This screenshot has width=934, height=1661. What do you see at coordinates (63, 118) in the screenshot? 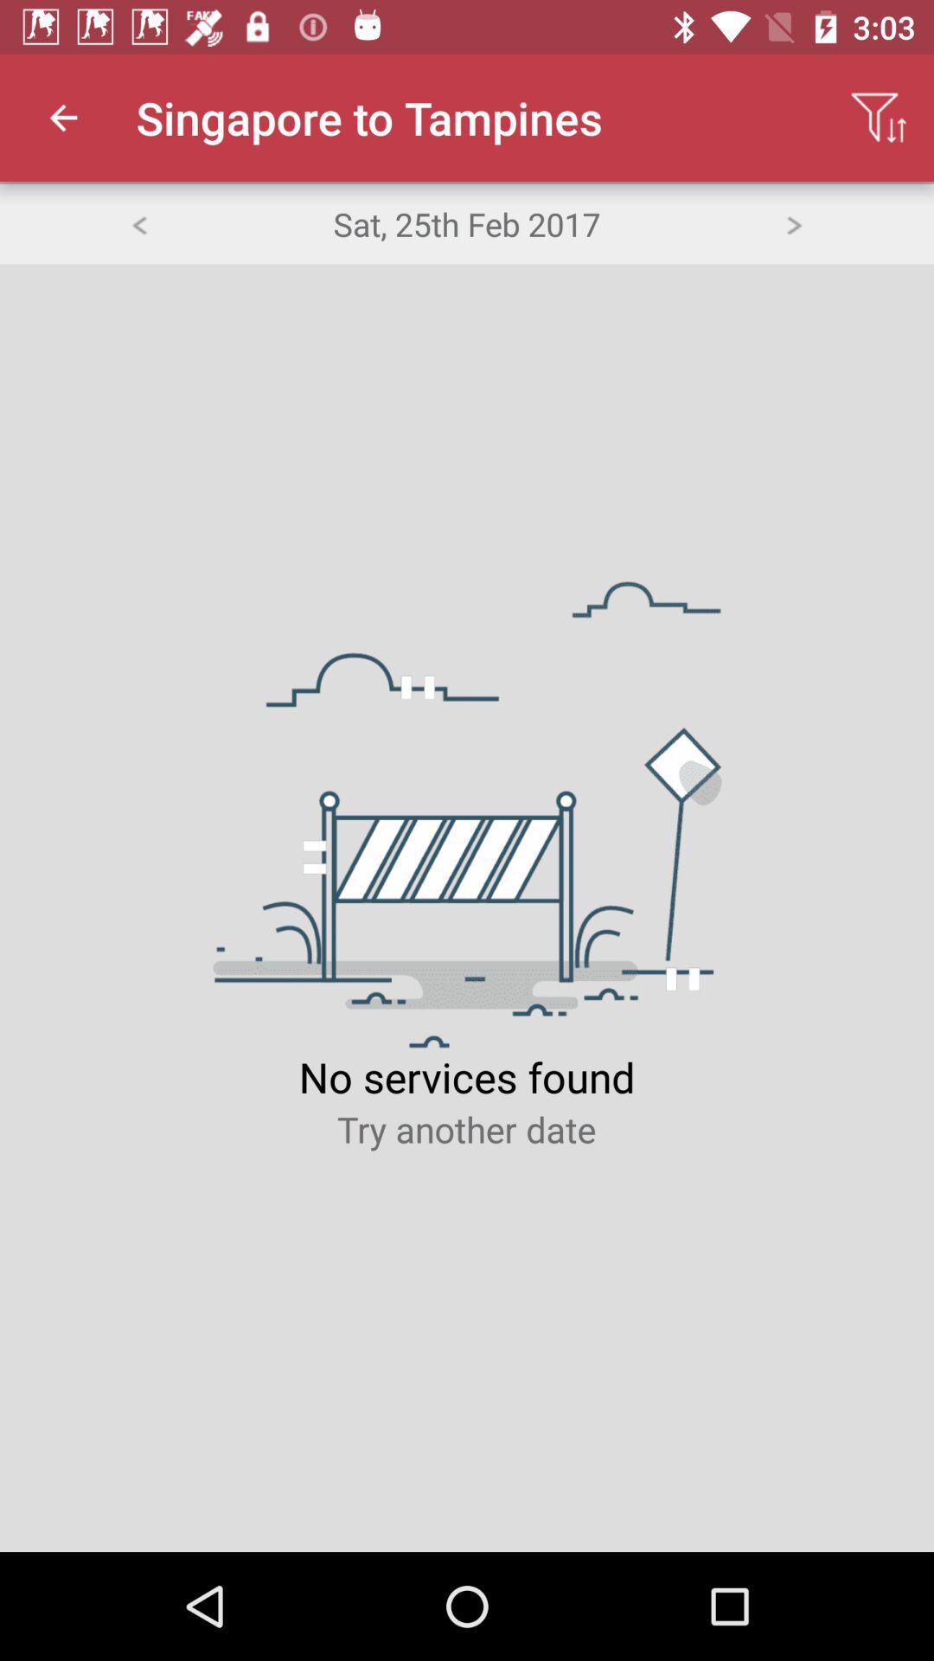
I see `select app next to the singapore to tampines` at bounding box center [63, 118].